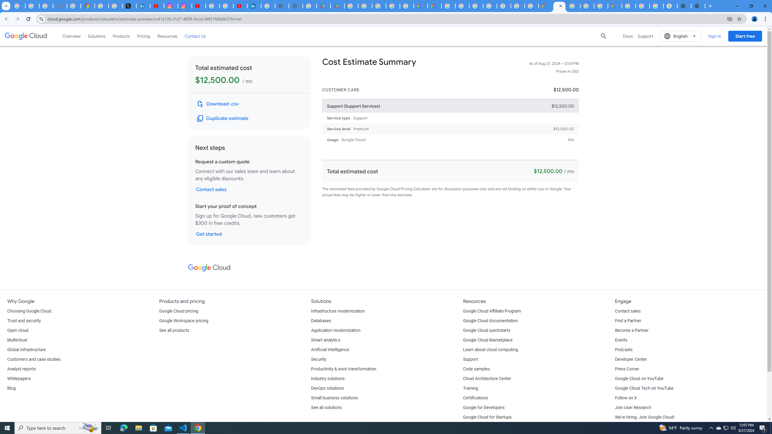 The image size is (772, 434). I want to click on YouTube Content Monetization Policies - How YouTube Works, so click(157, 6).